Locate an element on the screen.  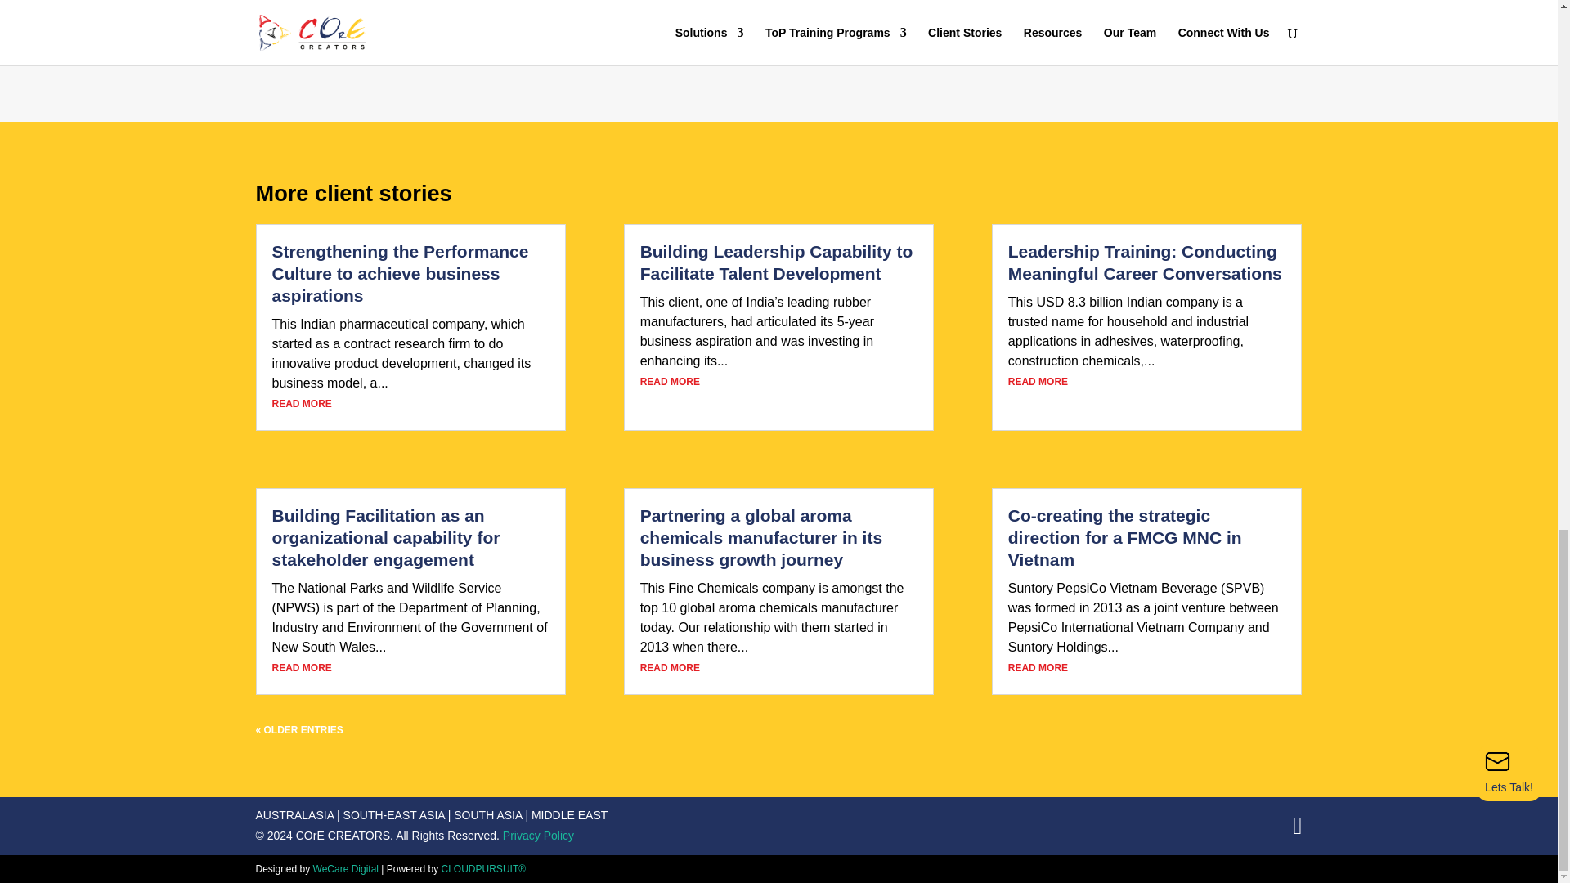
READ MORE is located at coordinates (301, 404).